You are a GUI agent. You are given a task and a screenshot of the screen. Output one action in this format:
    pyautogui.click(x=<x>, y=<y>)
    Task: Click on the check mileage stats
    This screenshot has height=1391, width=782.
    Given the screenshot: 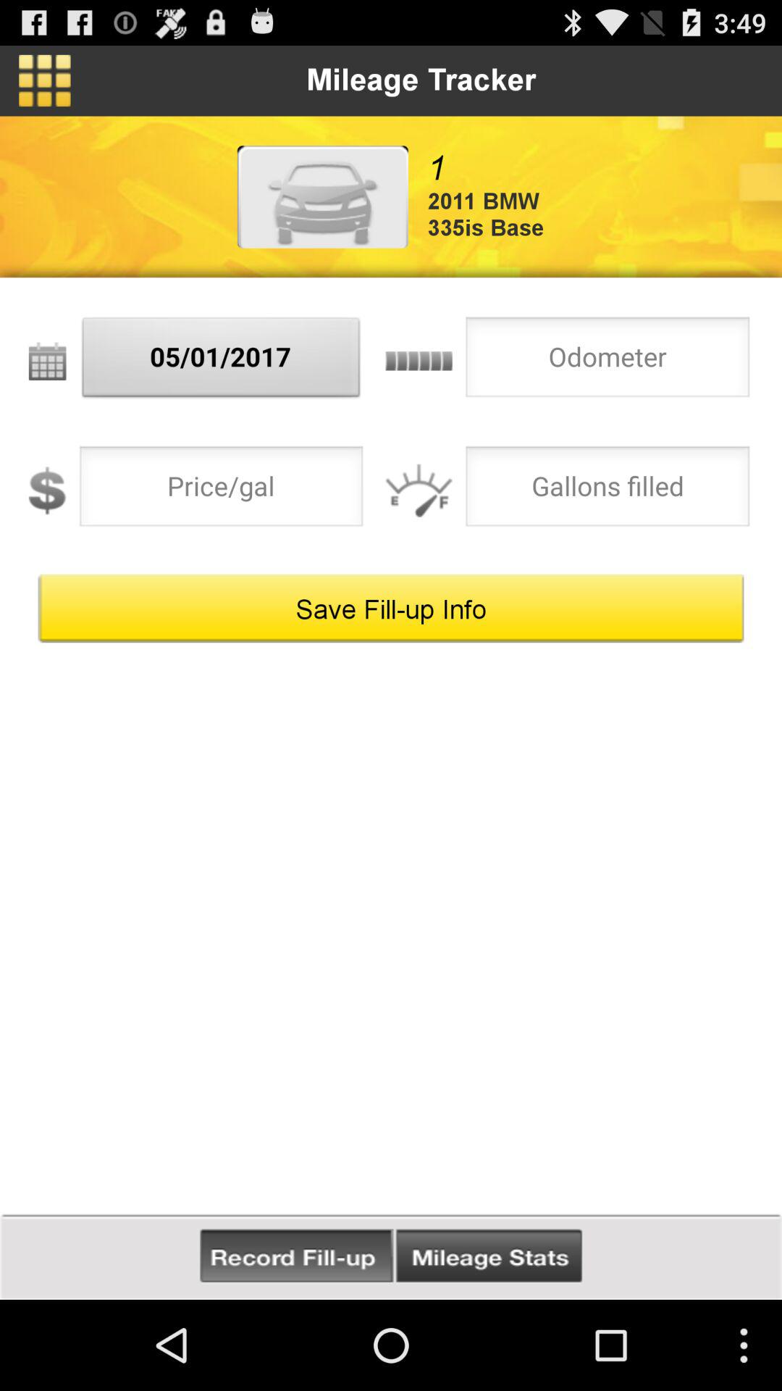 What is the action you would take?
    pyautogui.click(x=489, y=1256)
    